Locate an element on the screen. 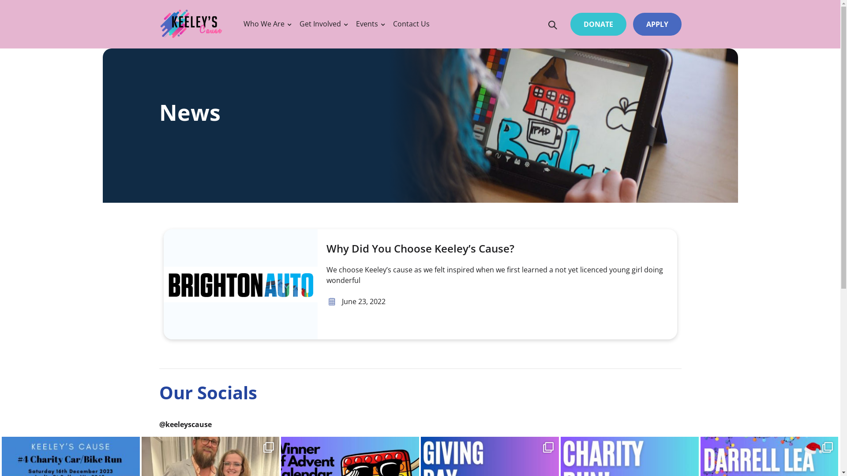  Get Involved is located at coordinates (320, 24).